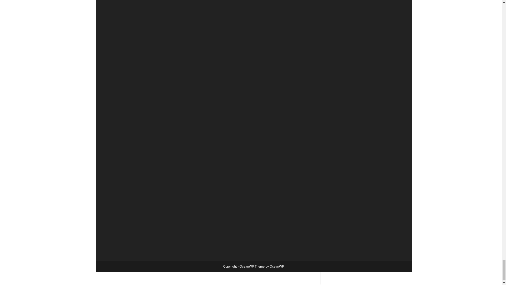  Describe the element at coordinates (341, 50) in the screenshot. I see `January 2020` at that location.